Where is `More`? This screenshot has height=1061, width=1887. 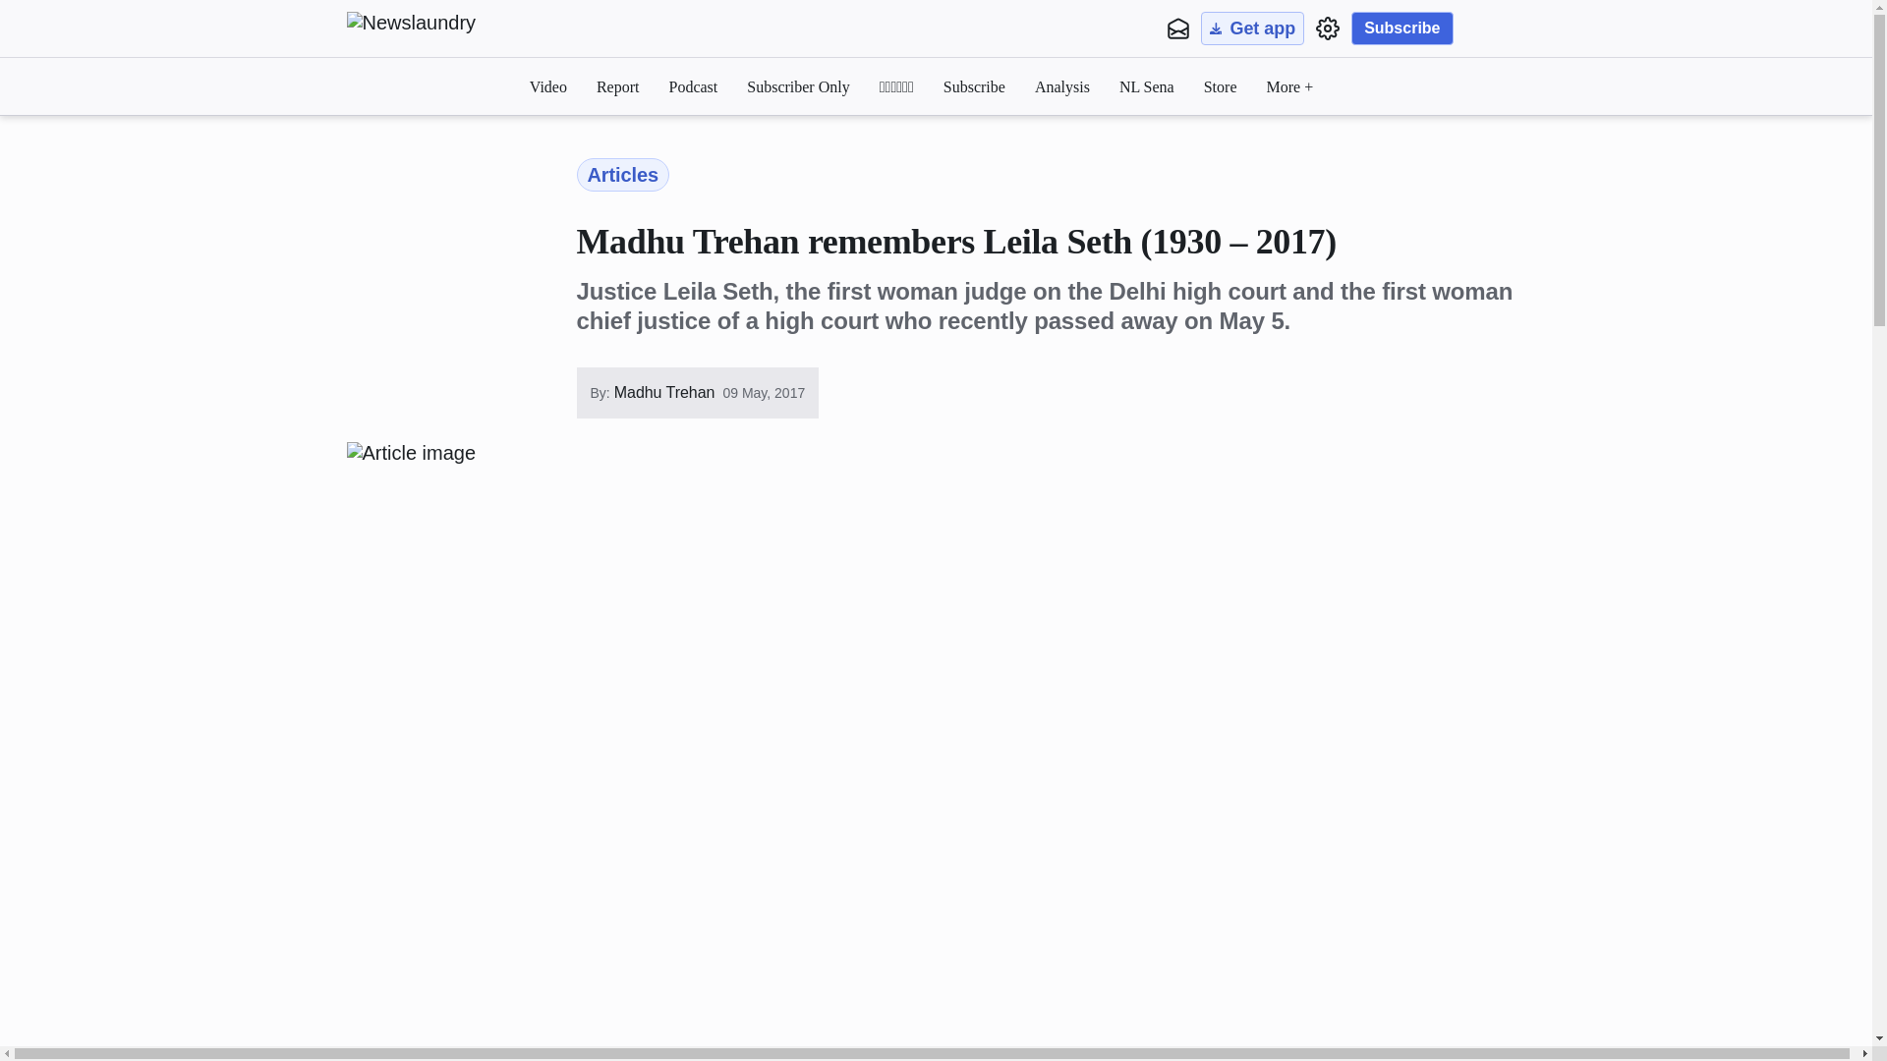
More is located at coordinates (1289, 86).